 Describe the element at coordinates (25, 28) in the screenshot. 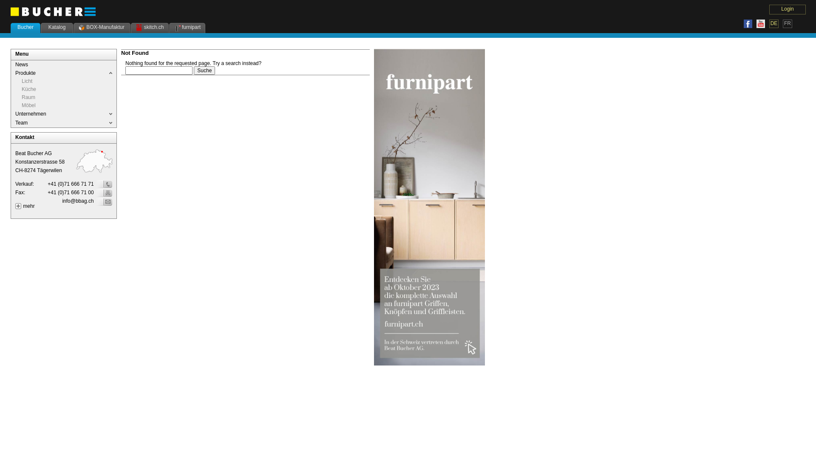

I see `Bucher` at that location.